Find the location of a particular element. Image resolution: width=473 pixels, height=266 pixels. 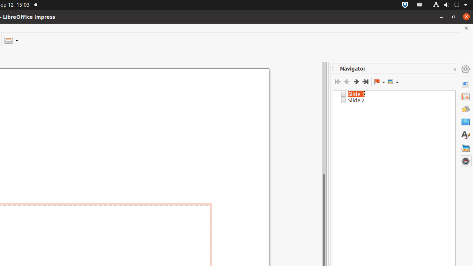

Show Shapes is located at coordinates (393, 82).